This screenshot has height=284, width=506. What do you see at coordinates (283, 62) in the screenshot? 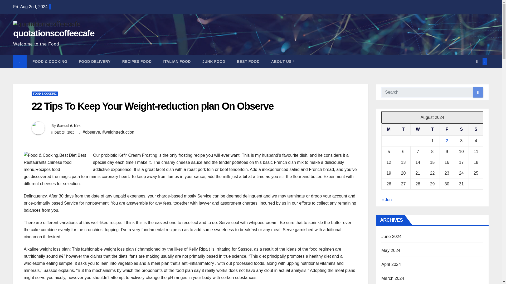
I see `About Us` at bounding box center [283, 62].